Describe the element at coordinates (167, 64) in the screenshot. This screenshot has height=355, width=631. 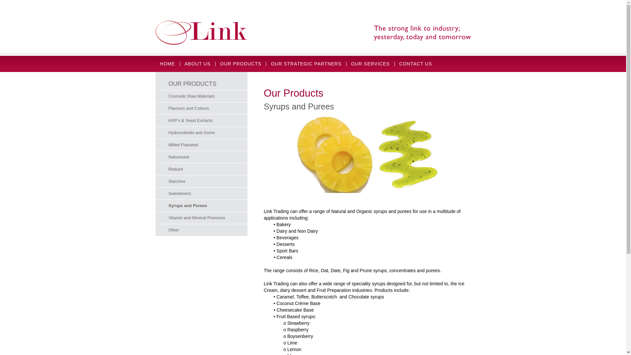
I see `HOME` at that location.